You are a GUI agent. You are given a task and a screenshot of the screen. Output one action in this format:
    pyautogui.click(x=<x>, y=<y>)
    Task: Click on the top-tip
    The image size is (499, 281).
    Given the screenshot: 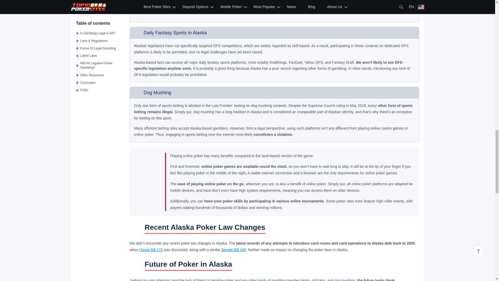 What is the action you would take?
    pyautogui.click(x=148, y=182)
    